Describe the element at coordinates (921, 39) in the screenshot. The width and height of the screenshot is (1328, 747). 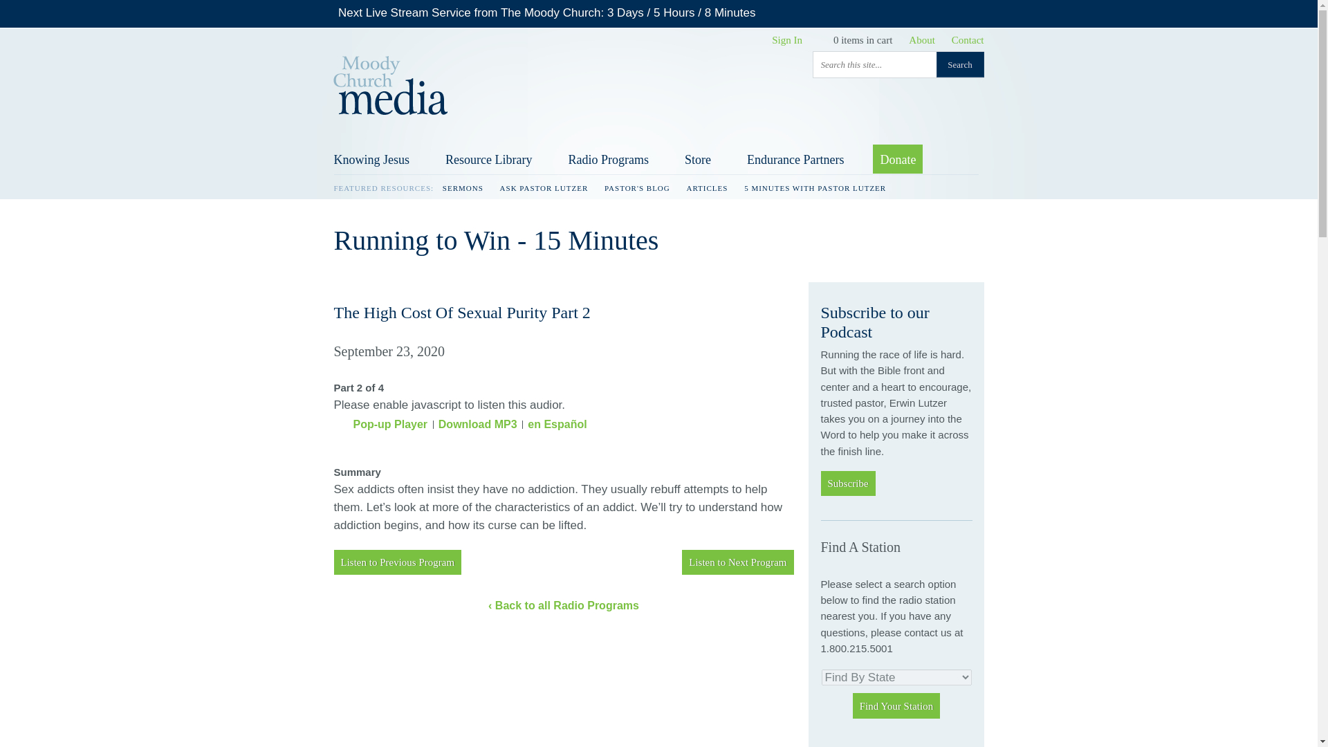
I see `About` at that location.